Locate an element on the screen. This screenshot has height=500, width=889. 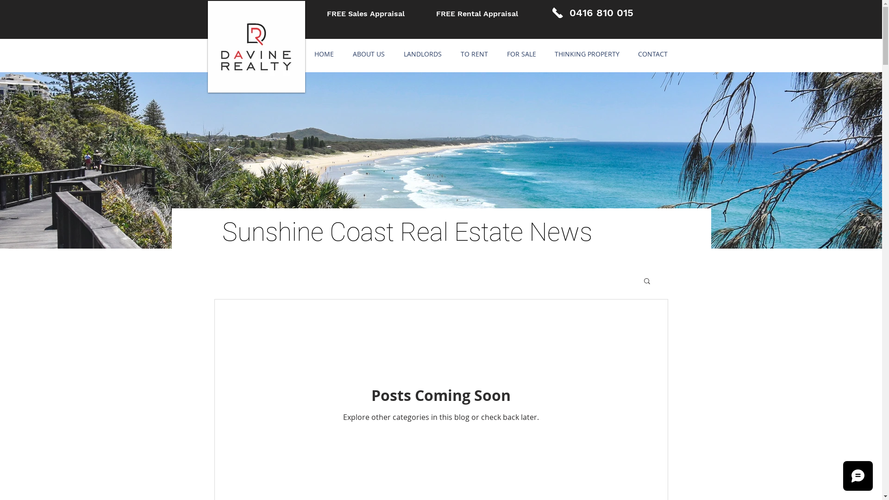
FREE Sales Appraisal is located at coordinates (366, 14).